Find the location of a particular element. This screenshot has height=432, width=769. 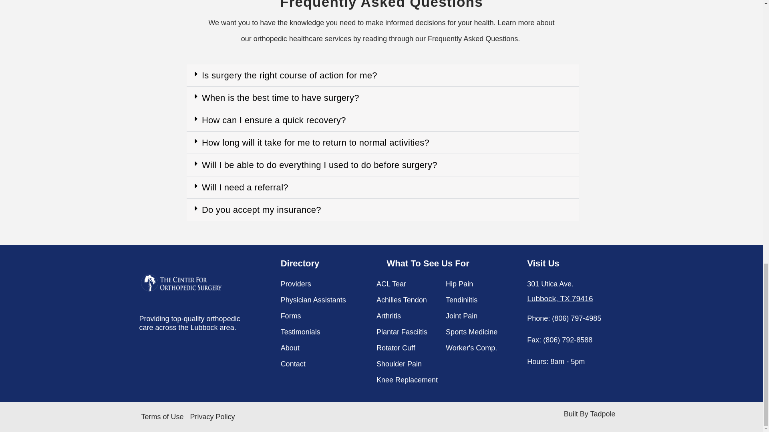

Rotator Cuff is located at coordinates (407, 348).